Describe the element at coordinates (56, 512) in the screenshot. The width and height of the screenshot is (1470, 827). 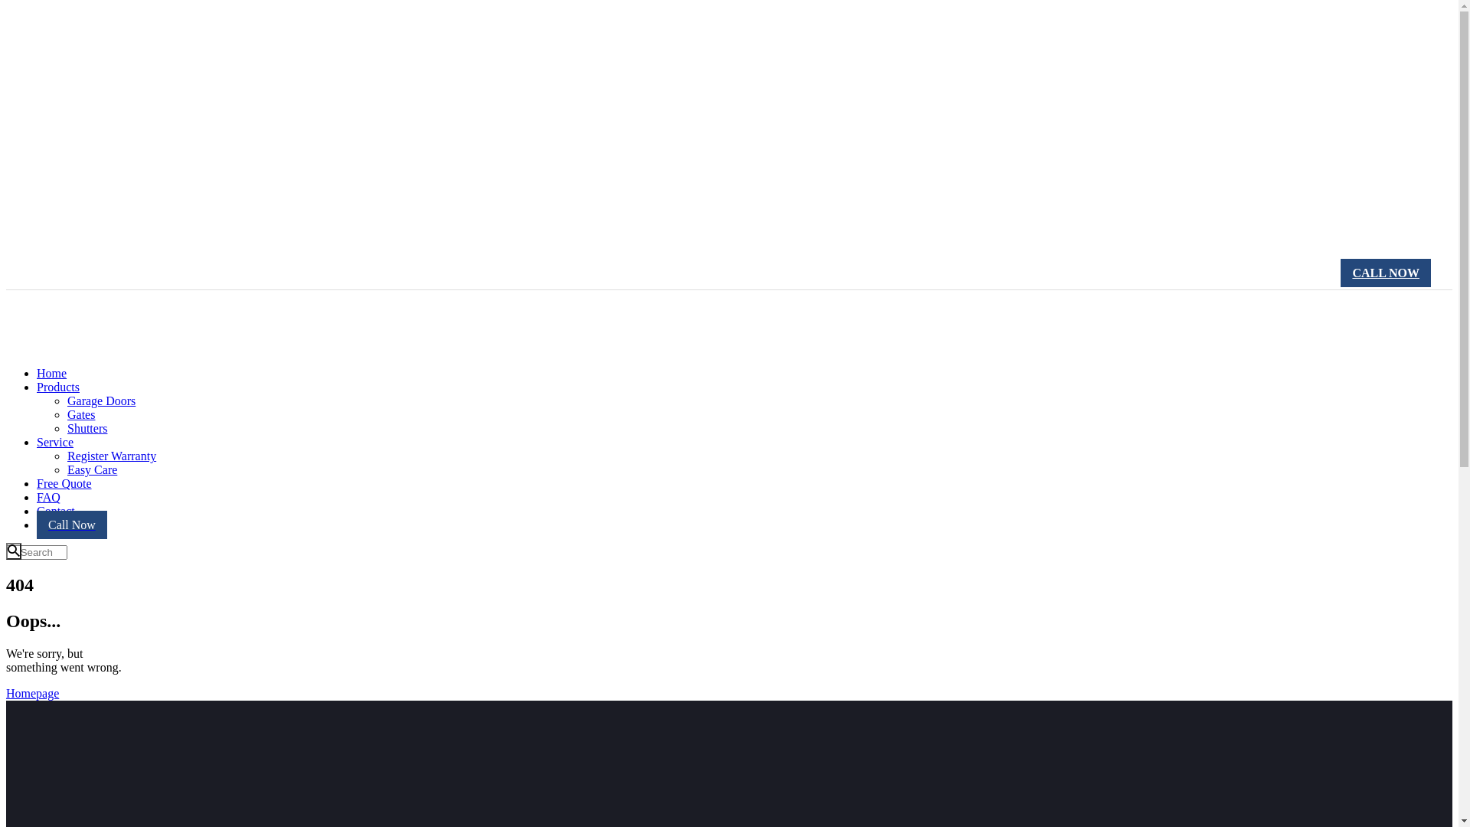
I see `Contact` at that location.